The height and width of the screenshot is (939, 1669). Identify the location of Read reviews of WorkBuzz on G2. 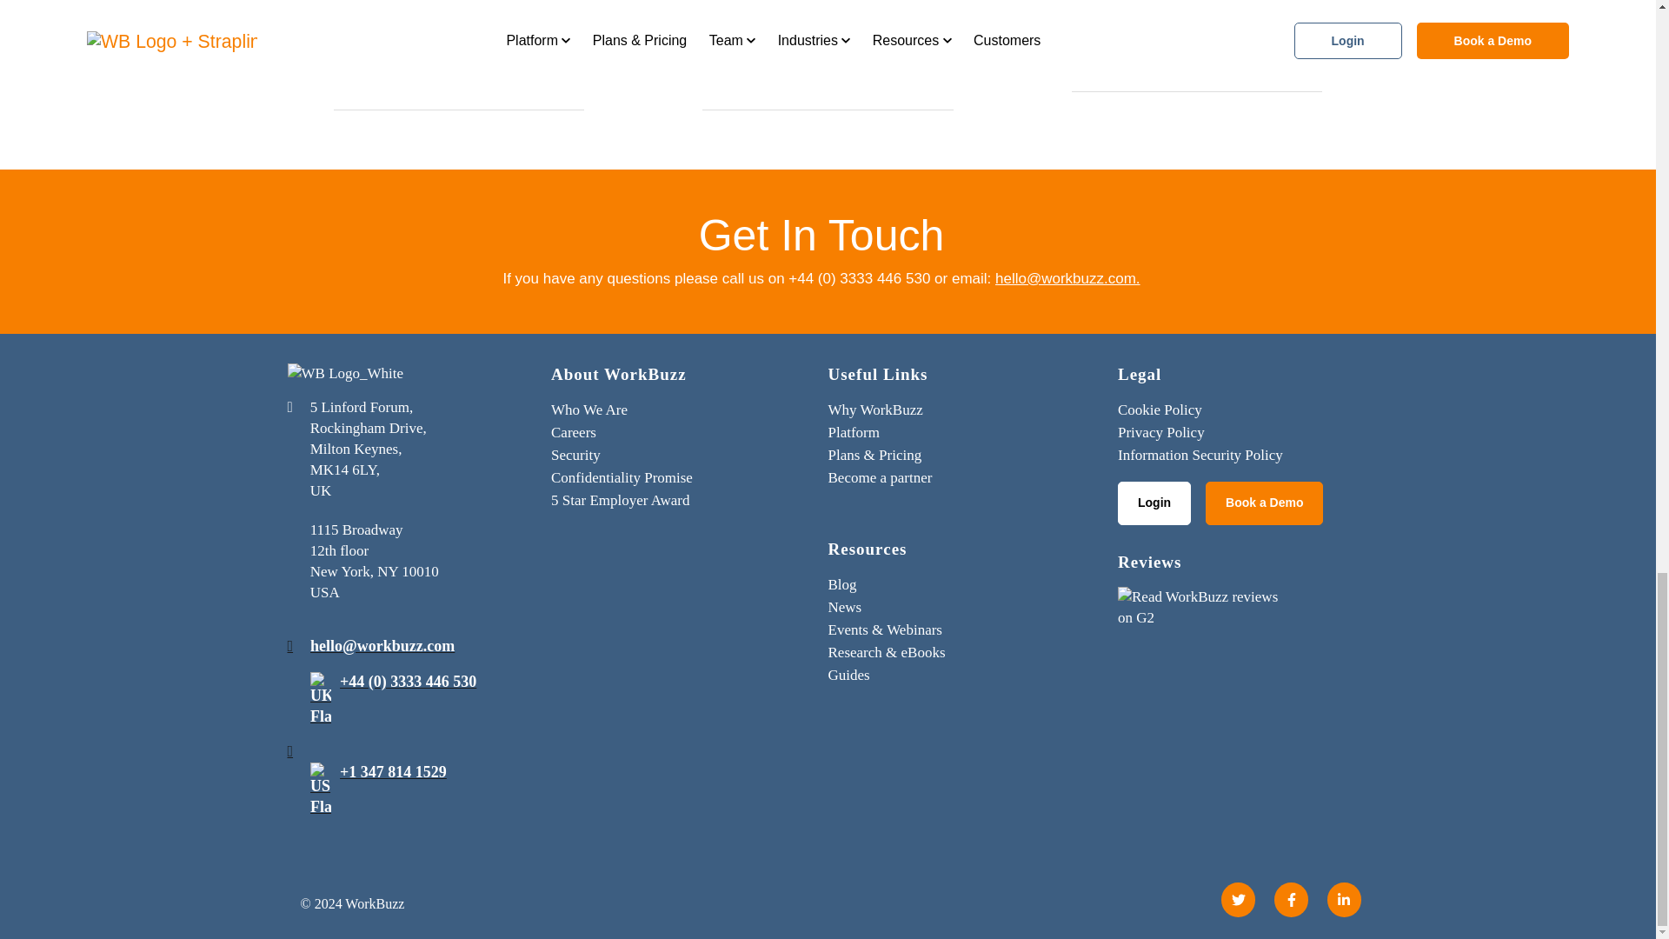
(1205, 612).